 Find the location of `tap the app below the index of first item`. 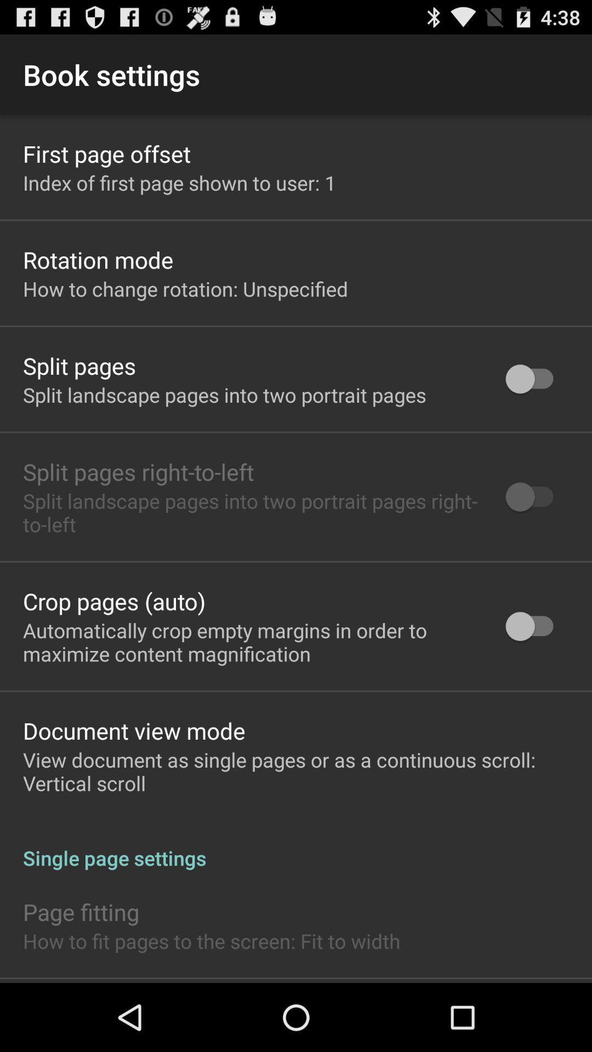

tap the app below the index of first item is located at coordinates (98, 260).